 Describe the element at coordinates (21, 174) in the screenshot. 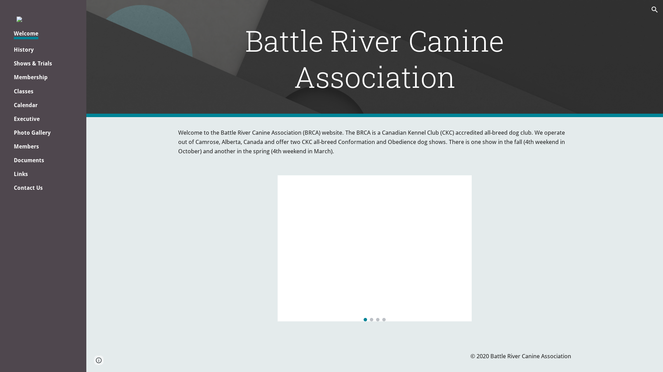

I see `Links` at that location.